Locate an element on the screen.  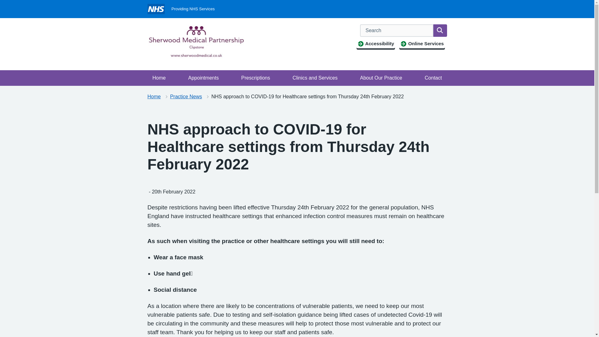
Contact is located at coordinates (433, 78).